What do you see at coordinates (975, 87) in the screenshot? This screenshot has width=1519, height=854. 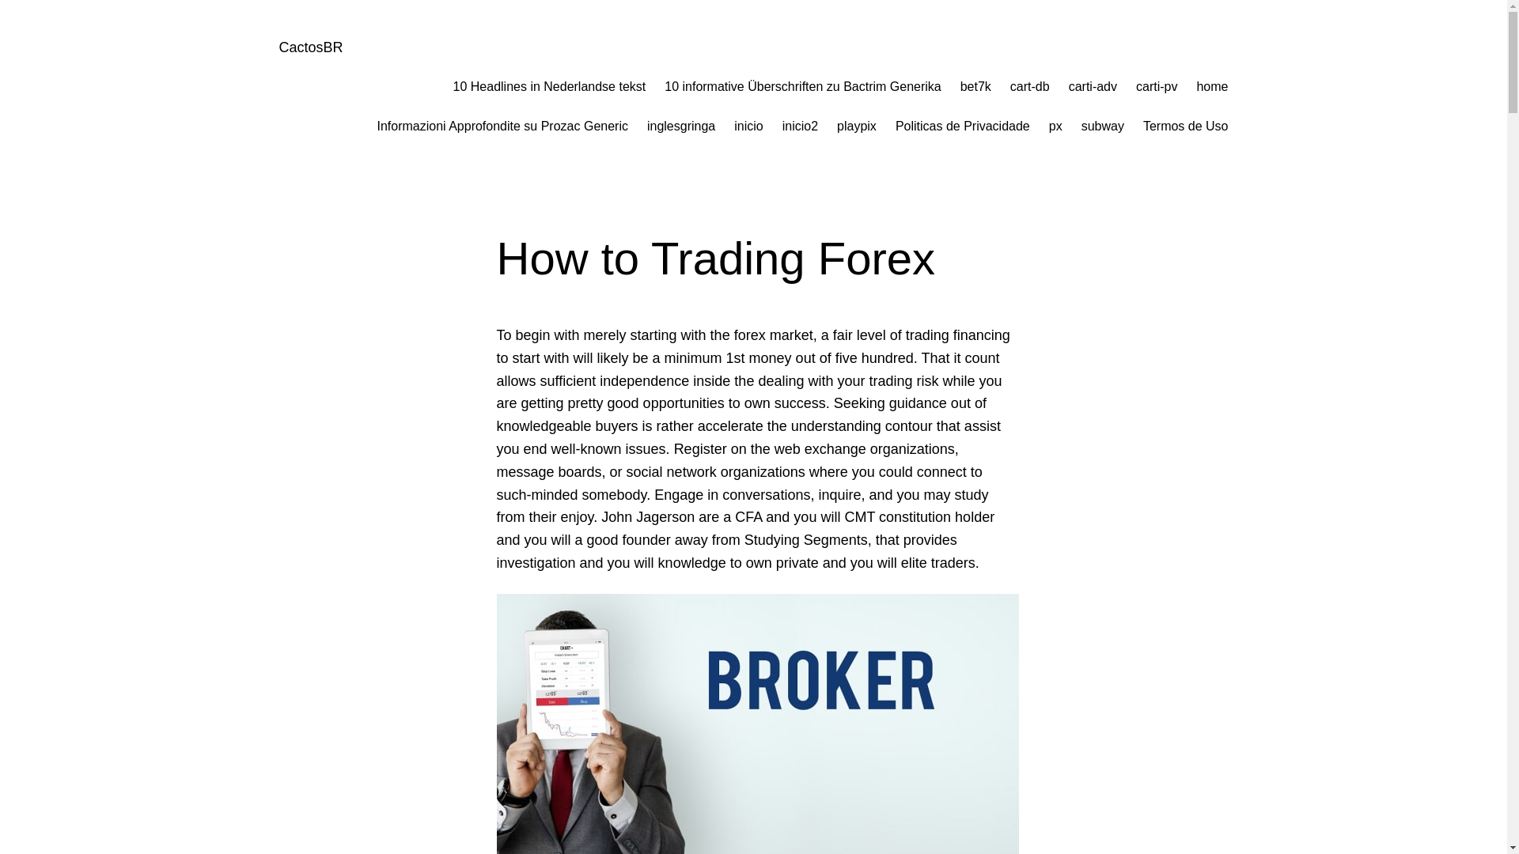 I see `bet7k` at bounding box center [975, 87].